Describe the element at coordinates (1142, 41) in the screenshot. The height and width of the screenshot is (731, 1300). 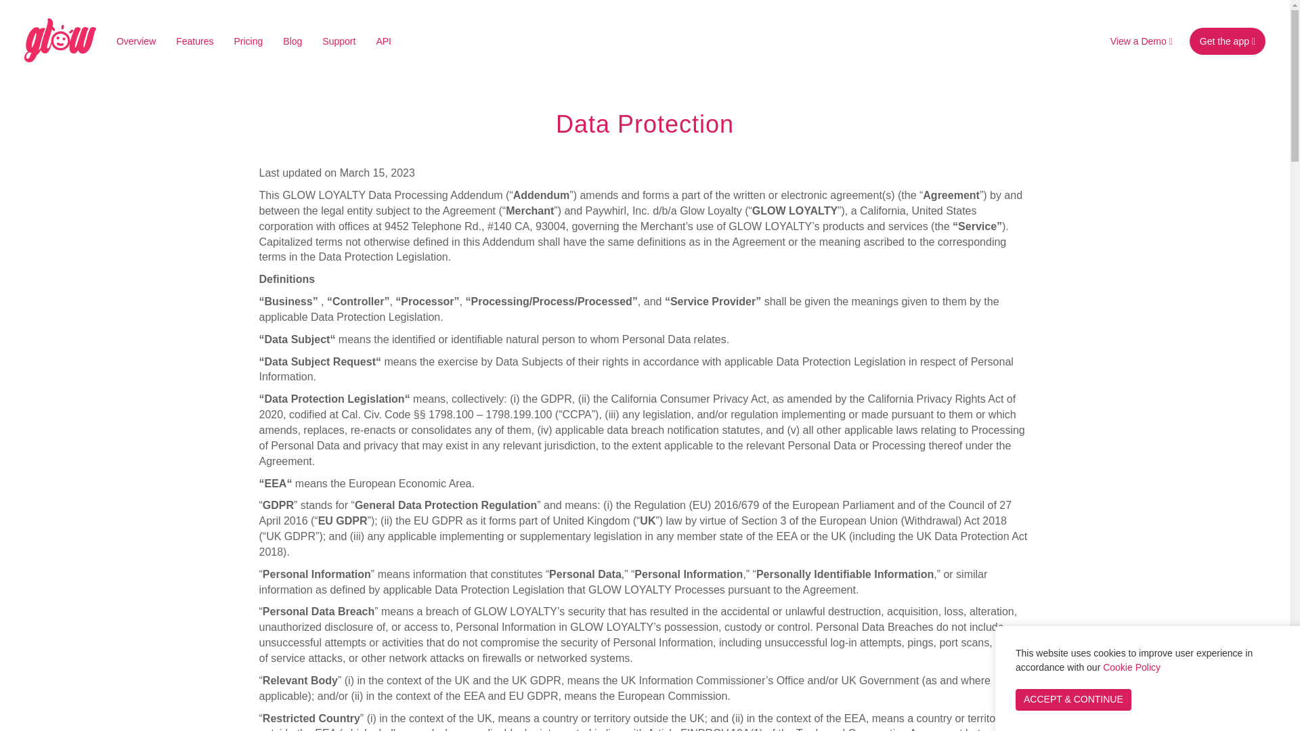
I see `View a Demo` at that location.